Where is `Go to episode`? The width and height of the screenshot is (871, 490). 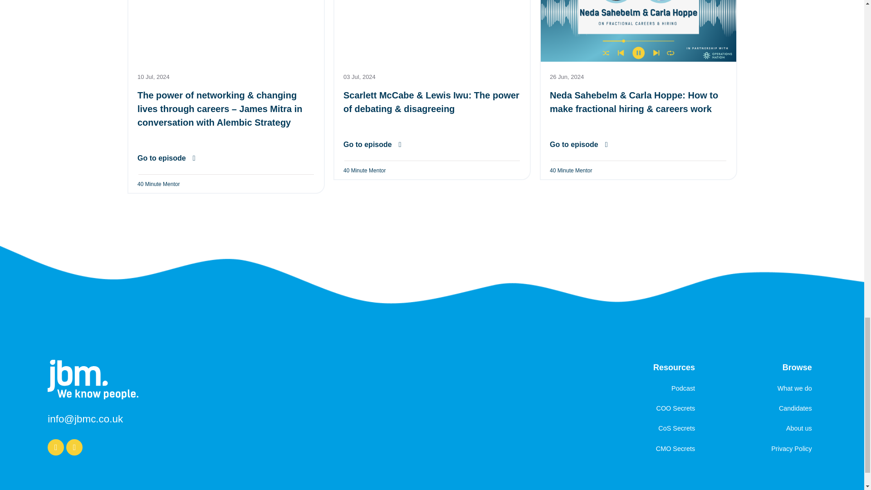
Go to episode is located at coordinates (166, 158).